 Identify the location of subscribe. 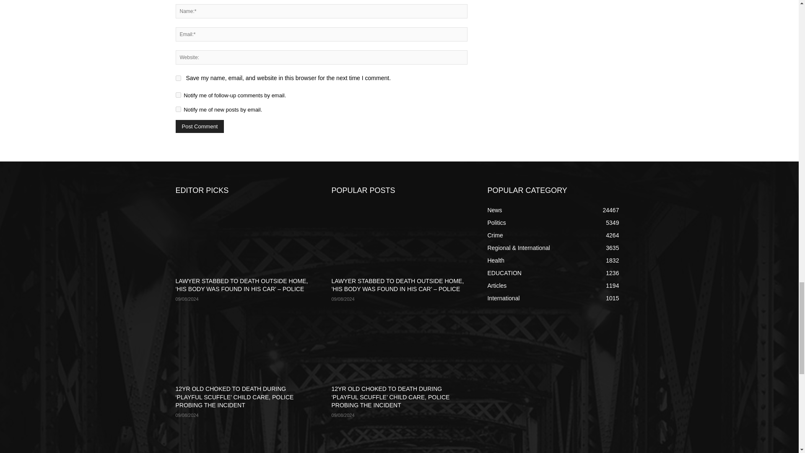
(178, 95).